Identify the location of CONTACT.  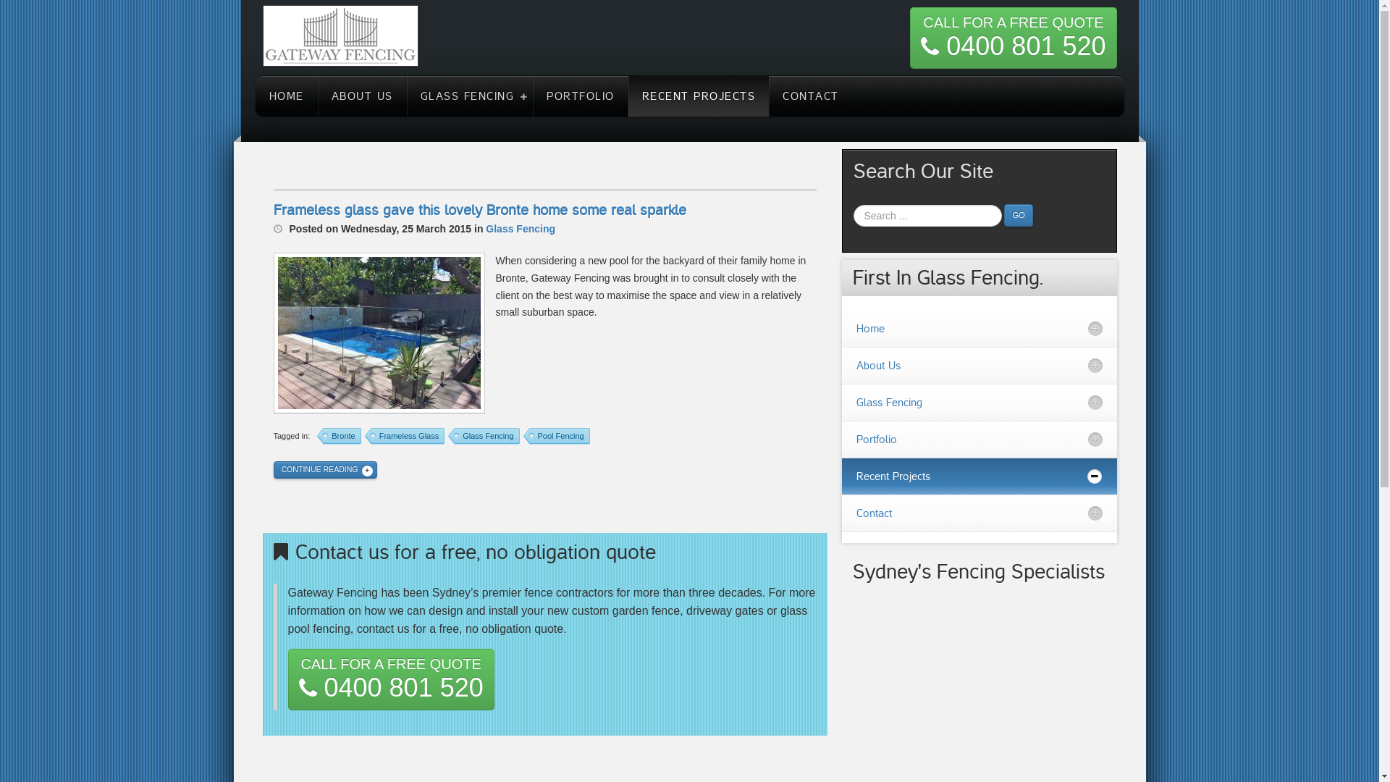
(811, 96).